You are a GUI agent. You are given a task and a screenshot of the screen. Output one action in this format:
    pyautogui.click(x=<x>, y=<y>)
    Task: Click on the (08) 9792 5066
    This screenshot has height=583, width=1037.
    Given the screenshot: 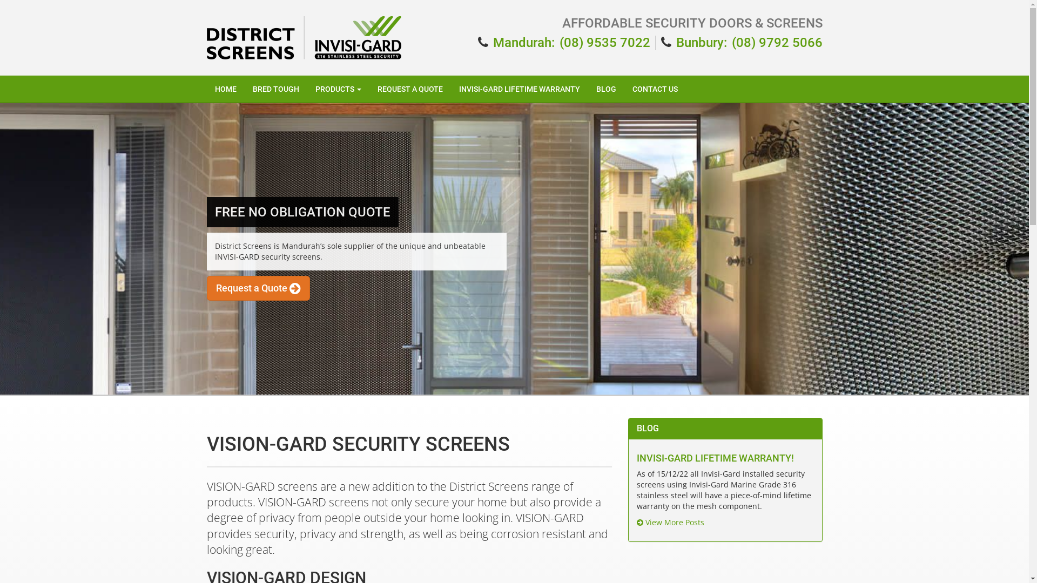 What is the action you would take?
    pyautogui.click(x=777, y=43)
    